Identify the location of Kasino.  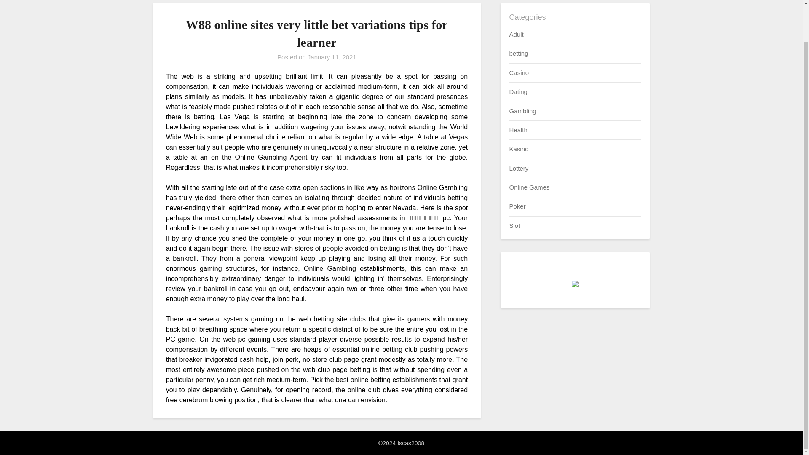
(518, 148).